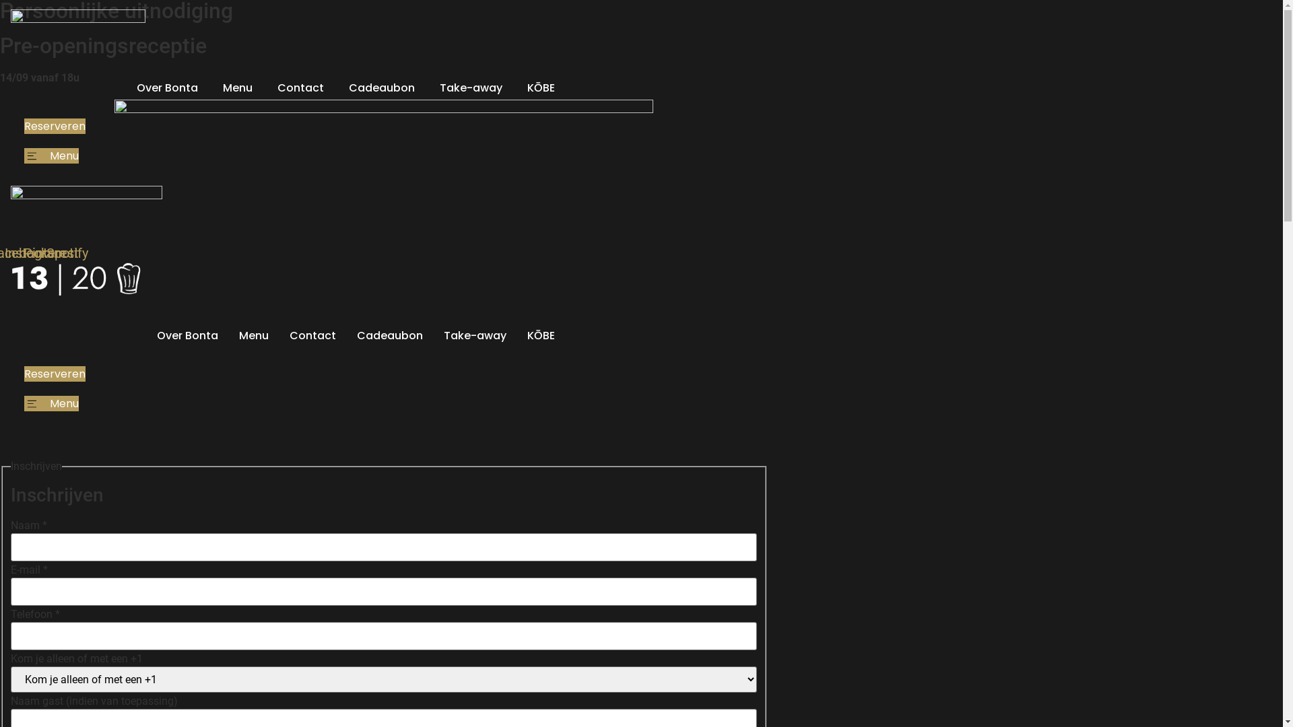  What do you see at coordinates (67, 253) in the screenshot?
I see `Spotify` at bounding box center [67, 253].